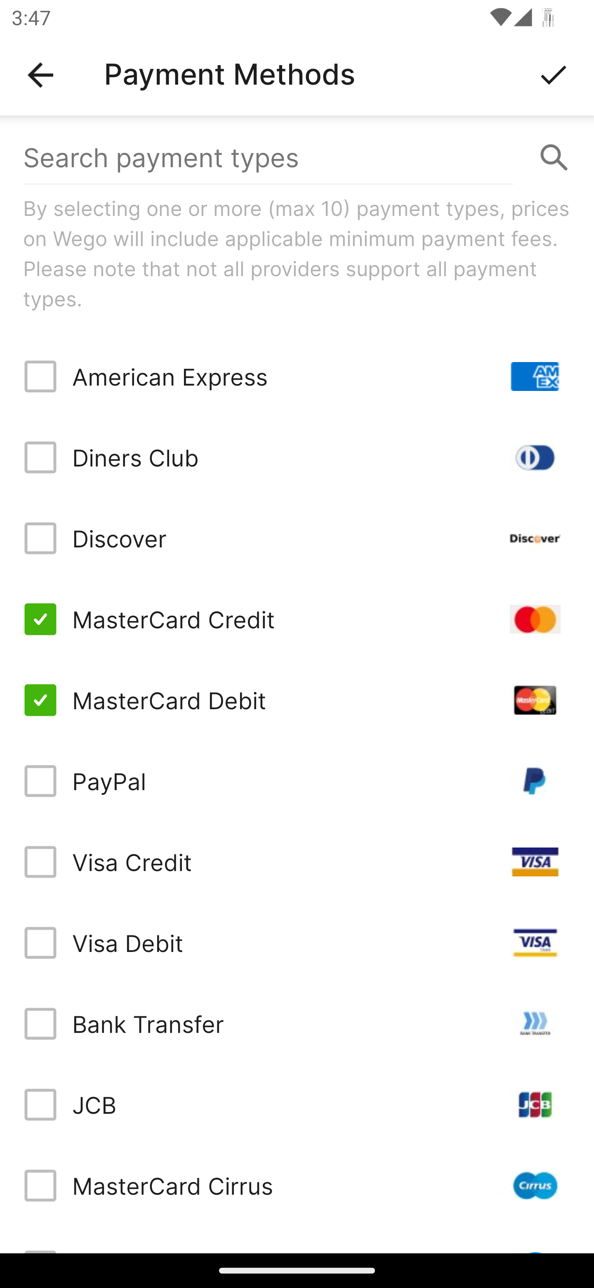  I want to click on PayPal, so click(297, 781).